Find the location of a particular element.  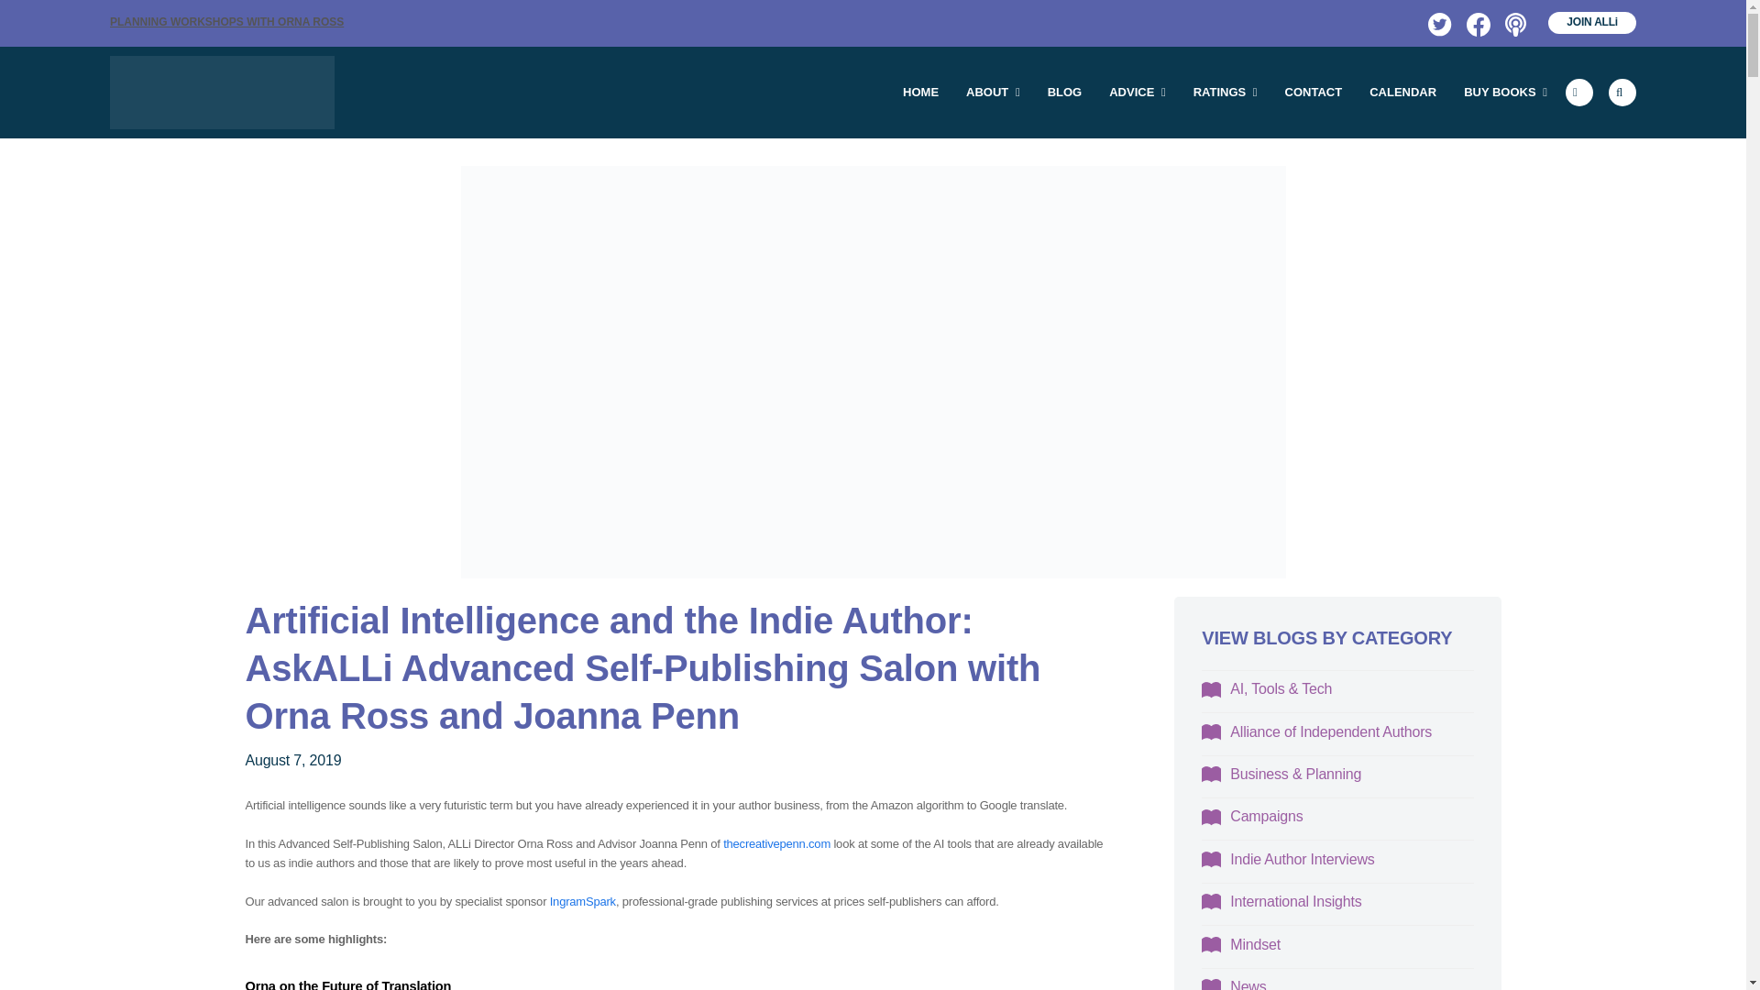

JOIN ALLi is located at coordinates (1592, 22).